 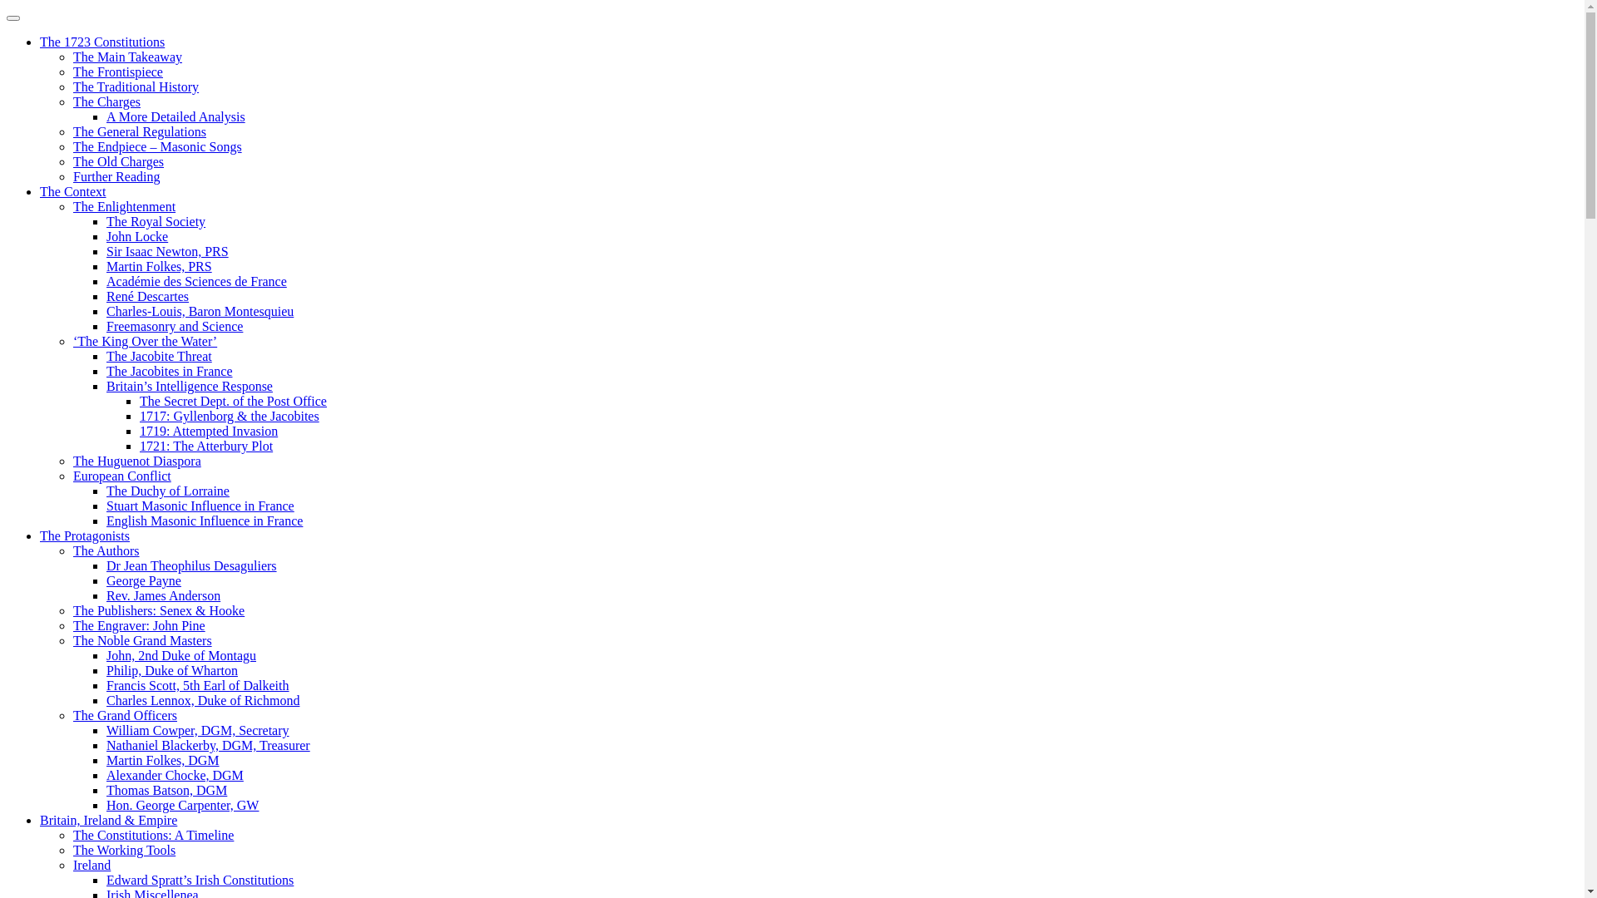 I want to click on The General Regulations, so click(x=140, y=131).